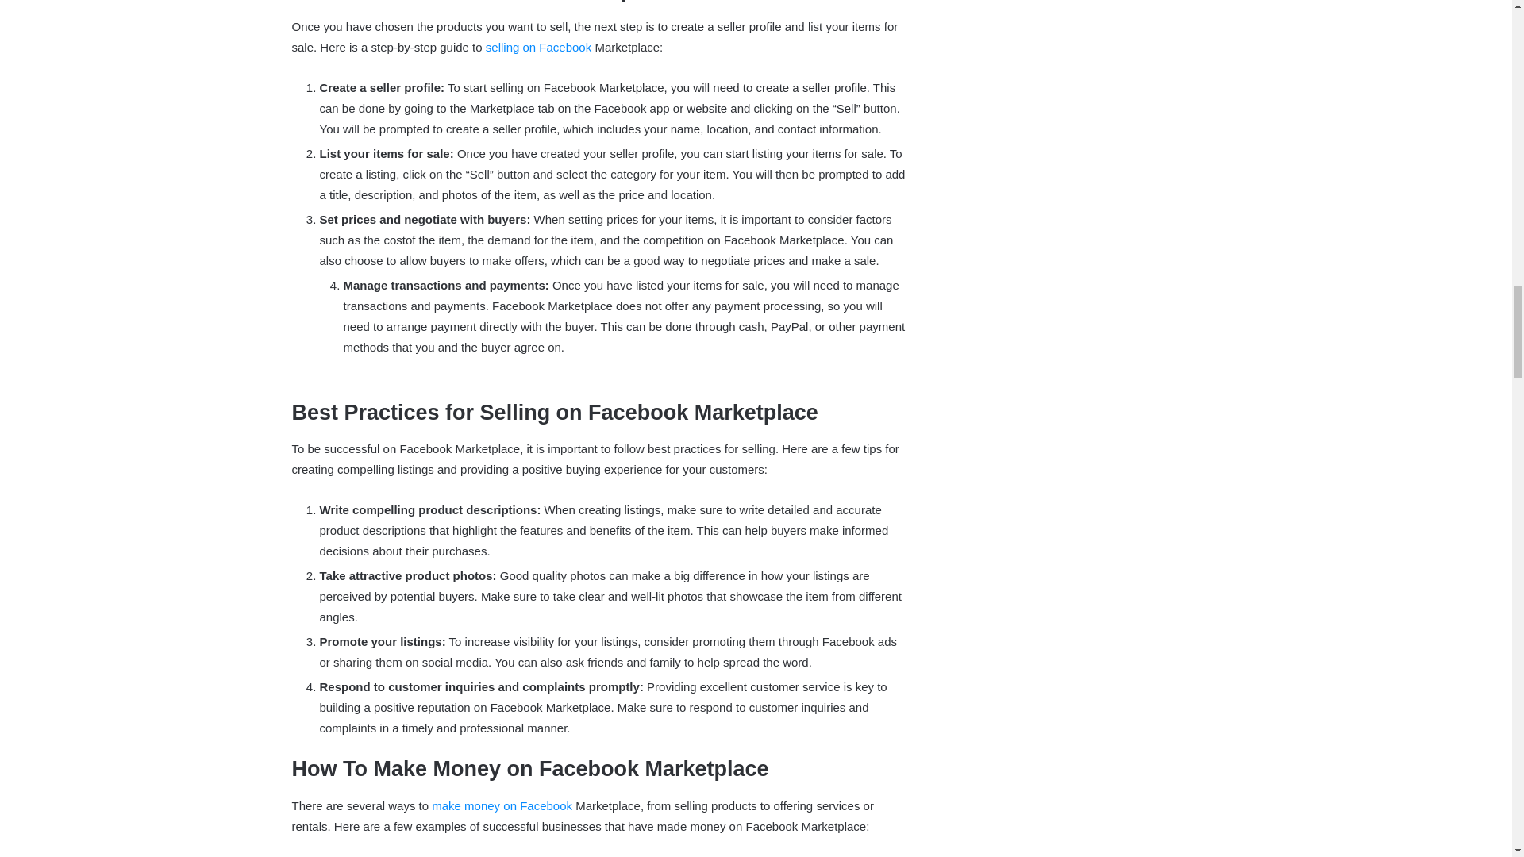 The height and width of the screenshot is (857, 1524). What do you see at coordinates (502, 805) in the screenshot?
I see `make money on Facebook` at bounding box center [502, 805].